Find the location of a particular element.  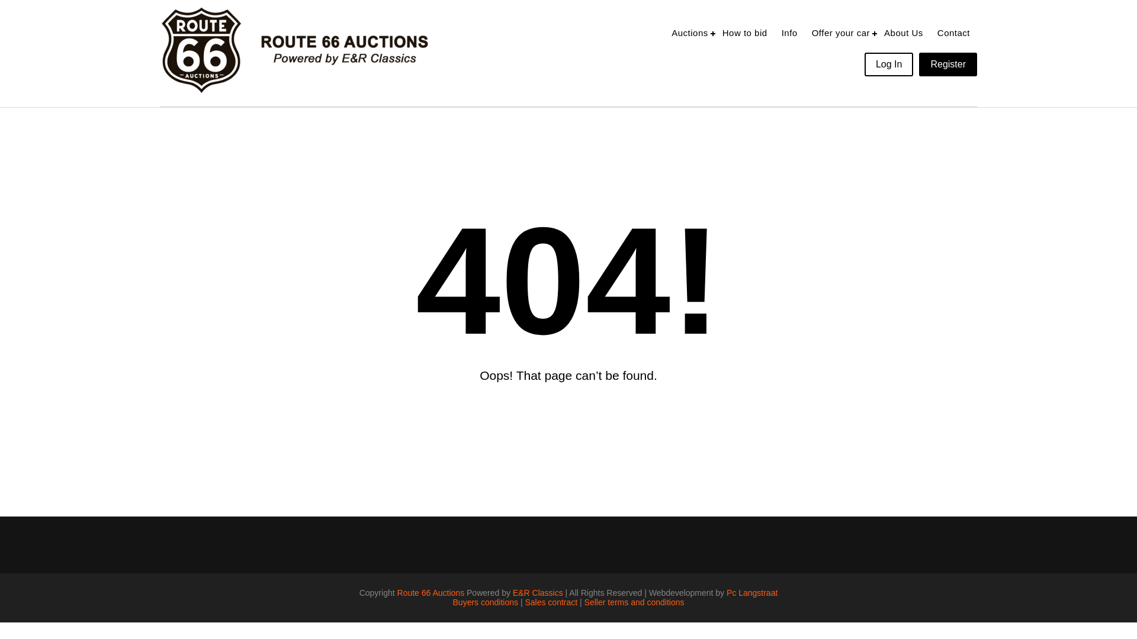

Route 66 Auctions is located at coordinates (430, 592).